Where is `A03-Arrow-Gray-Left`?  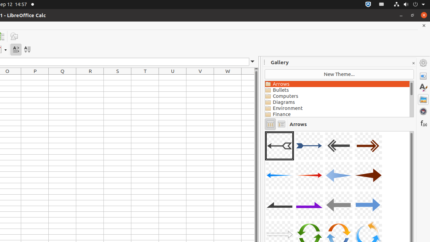
A03-Arrow-Gray-Left is located at coordinates (339, 146).